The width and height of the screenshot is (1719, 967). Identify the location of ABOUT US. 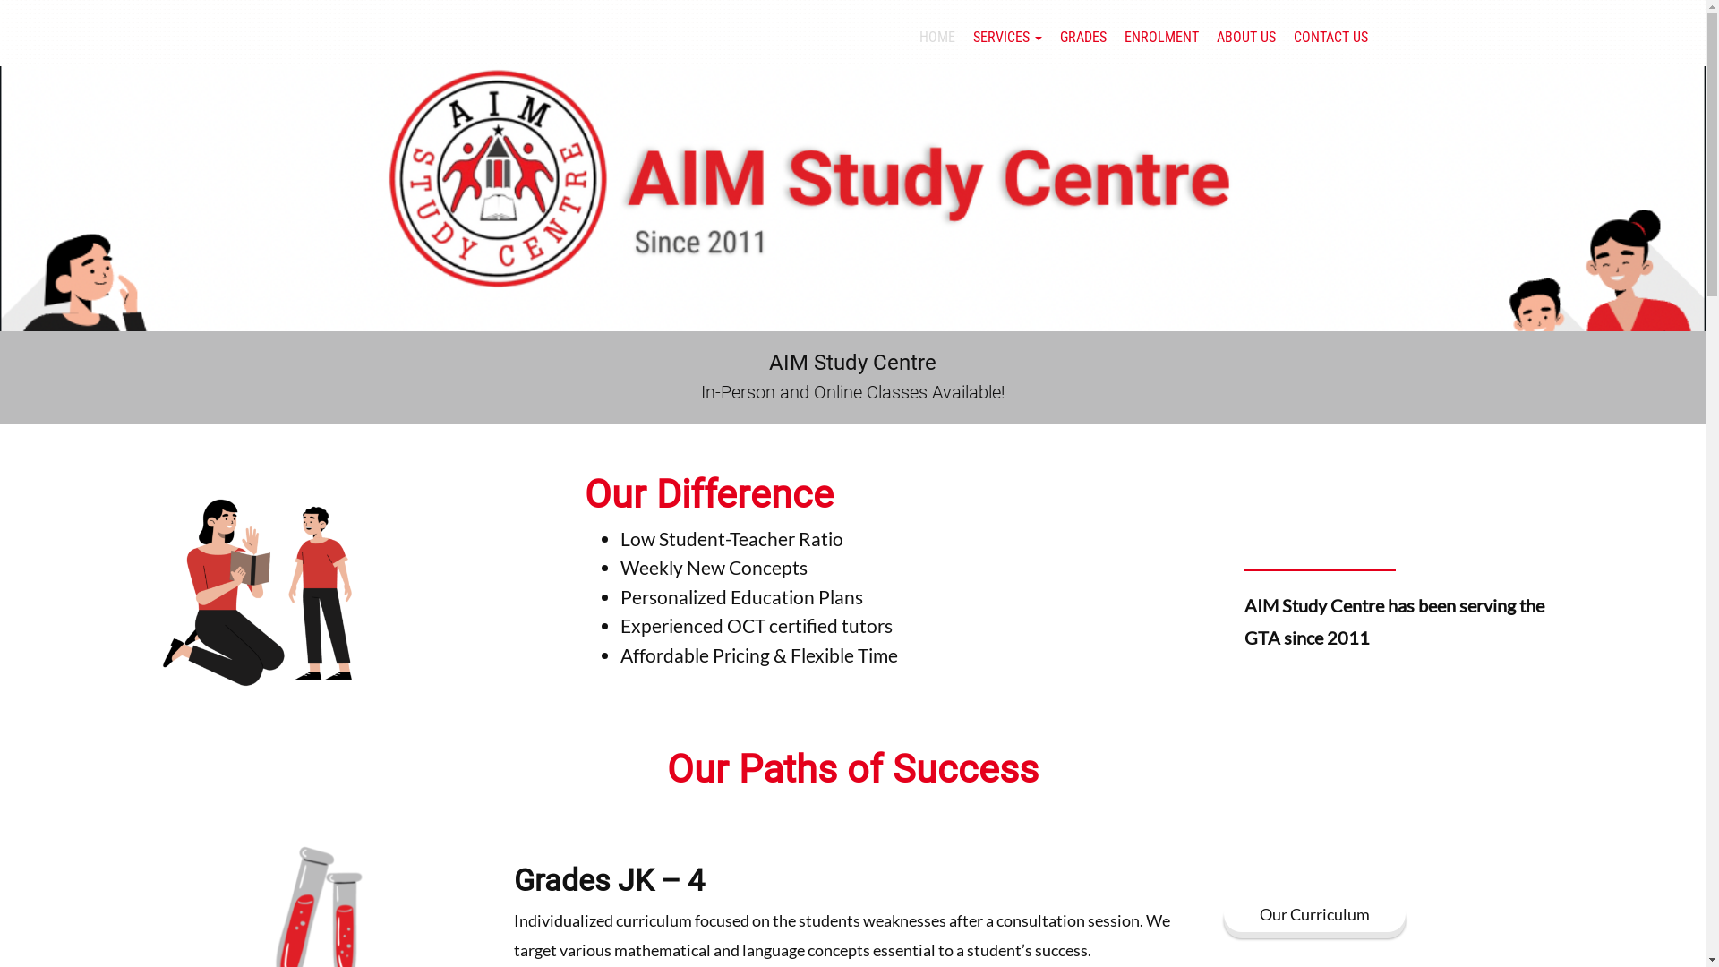
(1245, 38).